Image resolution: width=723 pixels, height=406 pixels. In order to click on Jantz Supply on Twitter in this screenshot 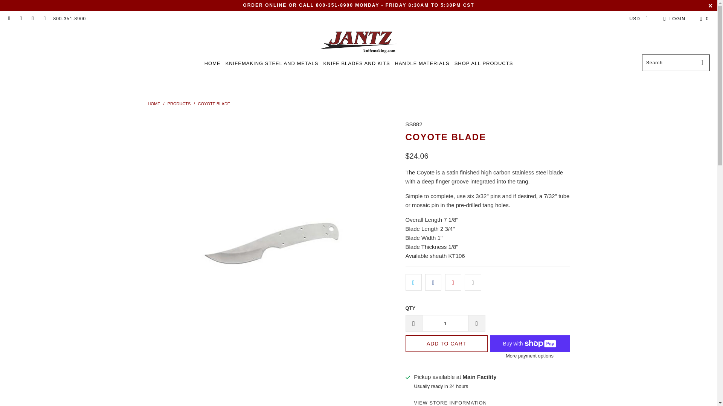, I will do `click(44, 19)`.